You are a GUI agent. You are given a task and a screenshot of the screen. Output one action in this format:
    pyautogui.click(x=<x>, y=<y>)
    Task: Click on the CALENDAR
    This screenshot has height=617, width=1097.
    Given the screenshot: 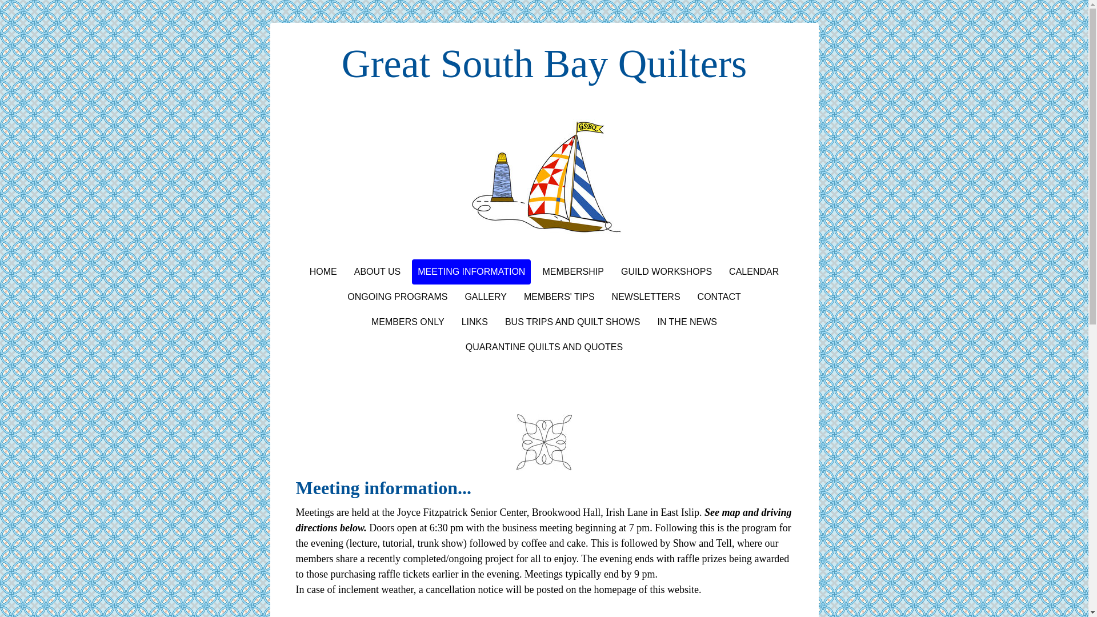 What is the action you would take?
    pyautogui.click(x=753, y=271)
    